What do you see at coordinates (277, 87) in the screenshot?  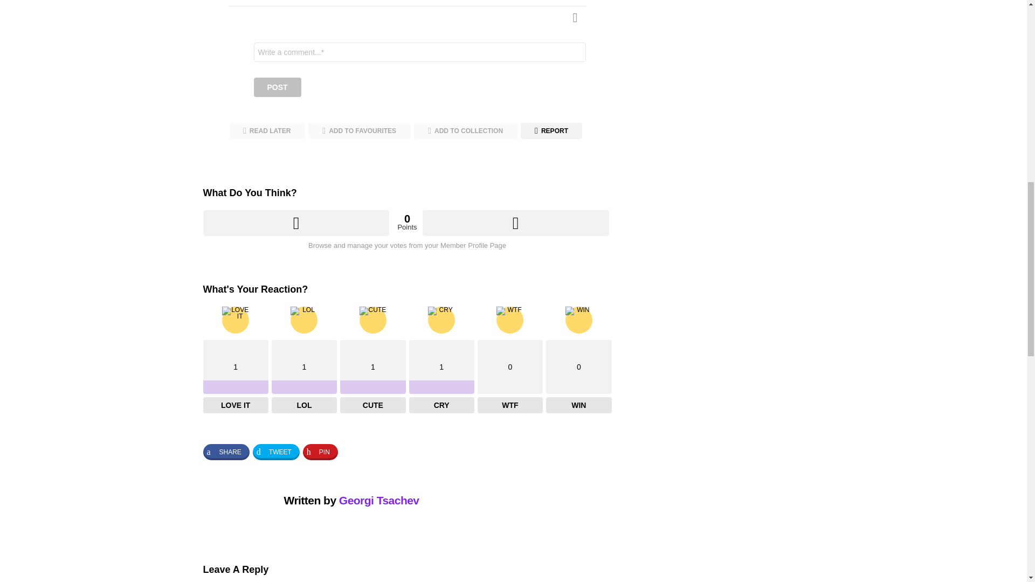 I see `Post` at bounding box center [277, 87].